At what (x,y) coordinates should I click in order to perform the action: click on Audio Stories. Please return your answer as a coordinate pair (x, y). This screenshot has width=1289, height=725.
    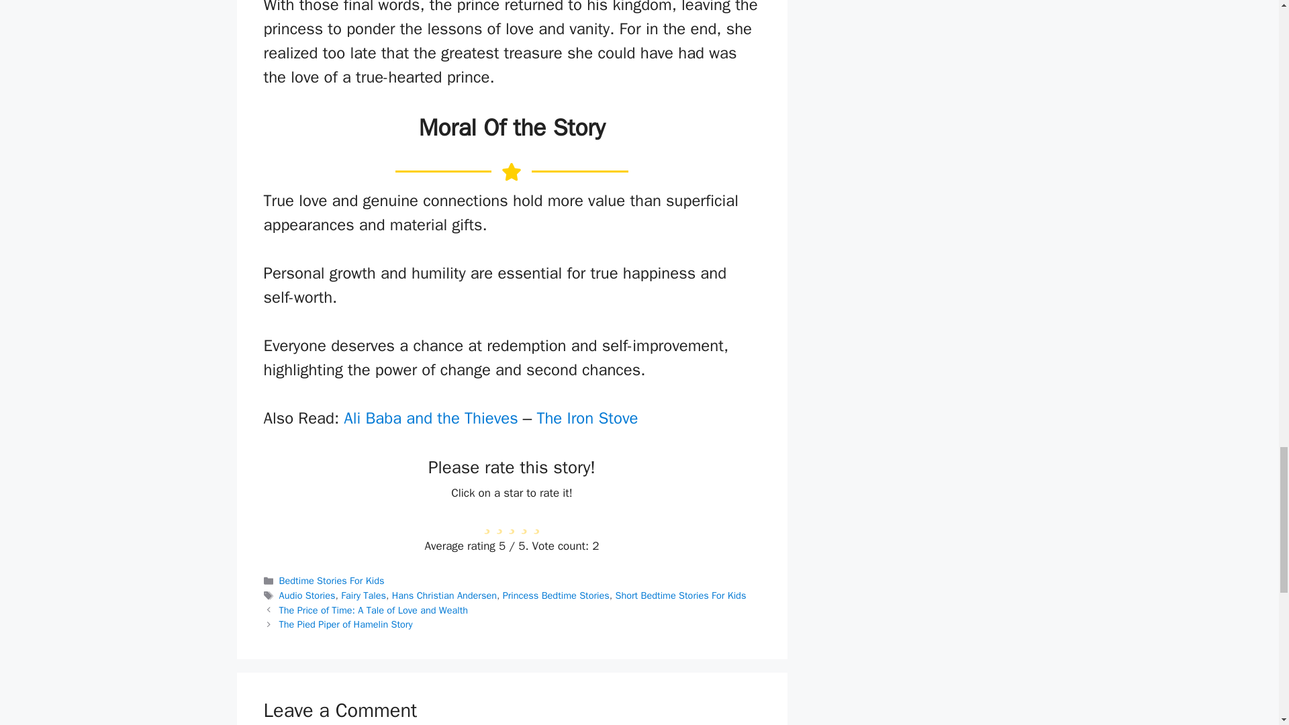
    Looking at the image, I should click on (307, 595).